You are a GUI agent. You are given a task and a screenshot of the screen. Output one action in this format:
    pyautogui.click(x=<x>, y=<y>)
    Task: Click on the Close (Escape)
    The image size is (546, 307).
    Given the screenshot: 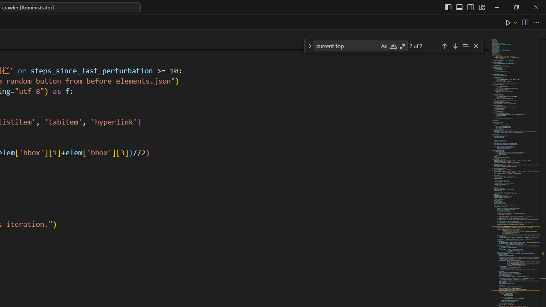 What is the action you would take?
    pyautogui.click(x=476, y=46)
    